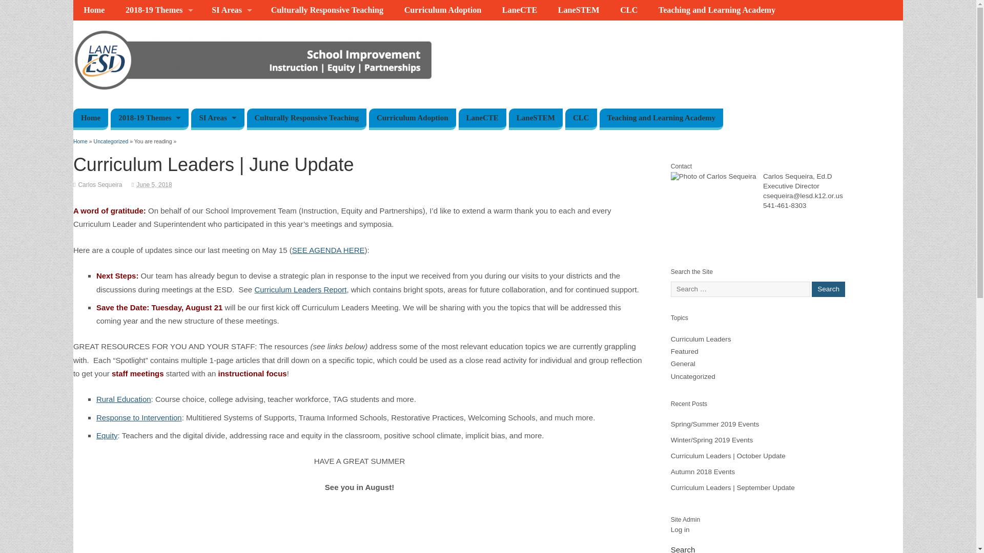  I want to click on LaneCTE, so click(482, 119).